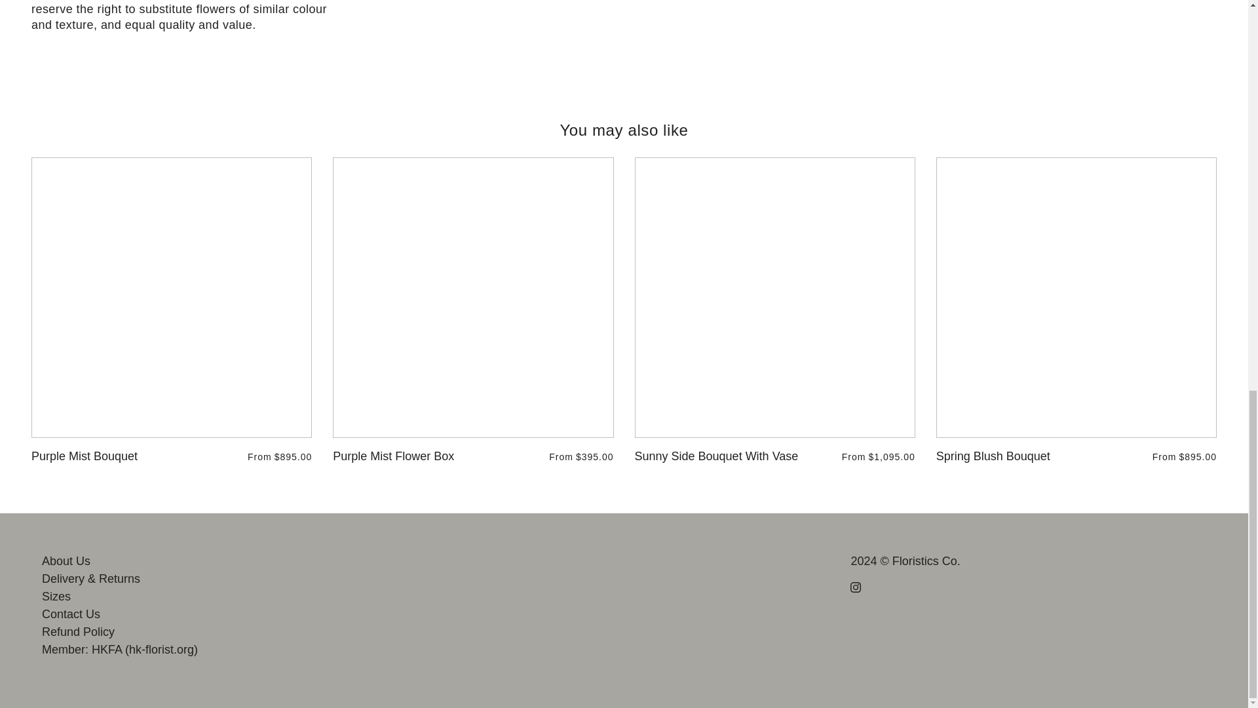  What do you see at coordinates (71, 614) in the screenshot?
I see `Contact Us` at bounding box center [71, 614].